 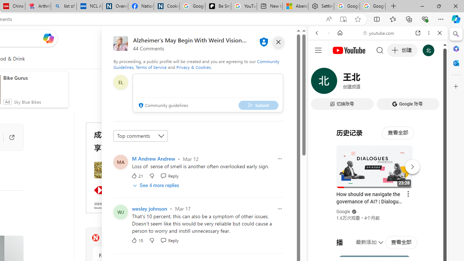 What do you see at coordinates (317, 33) in the screenshot?
I see `Back` at bounding box center [317, 33].